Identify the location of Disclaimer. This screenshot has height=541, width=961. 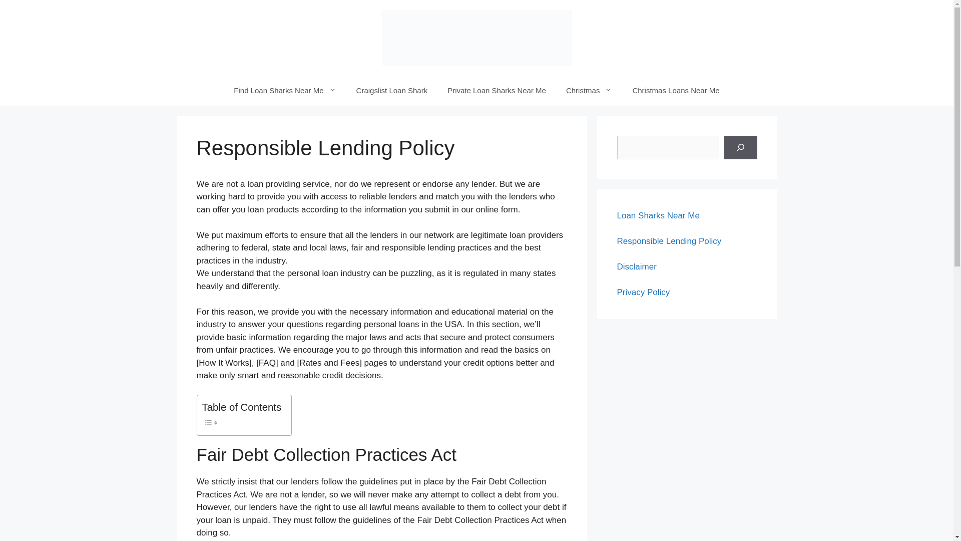
(637, 266).